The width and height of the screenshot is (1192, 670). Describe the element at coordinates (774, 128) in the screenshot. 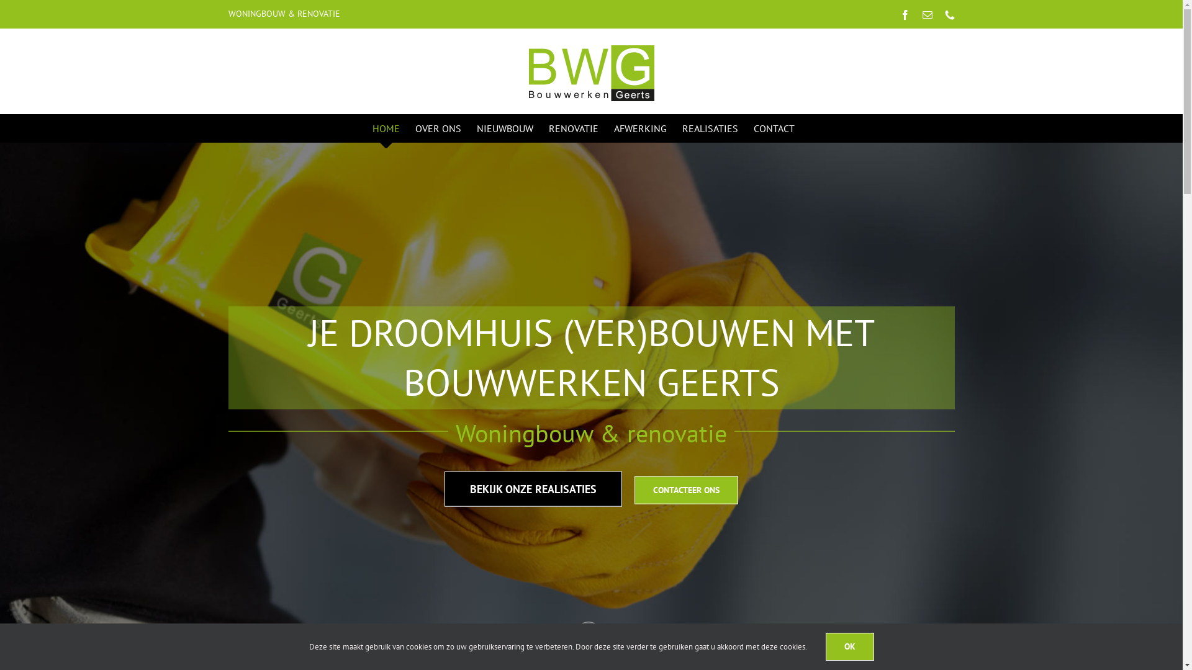

I see `CONTACT` at that location.